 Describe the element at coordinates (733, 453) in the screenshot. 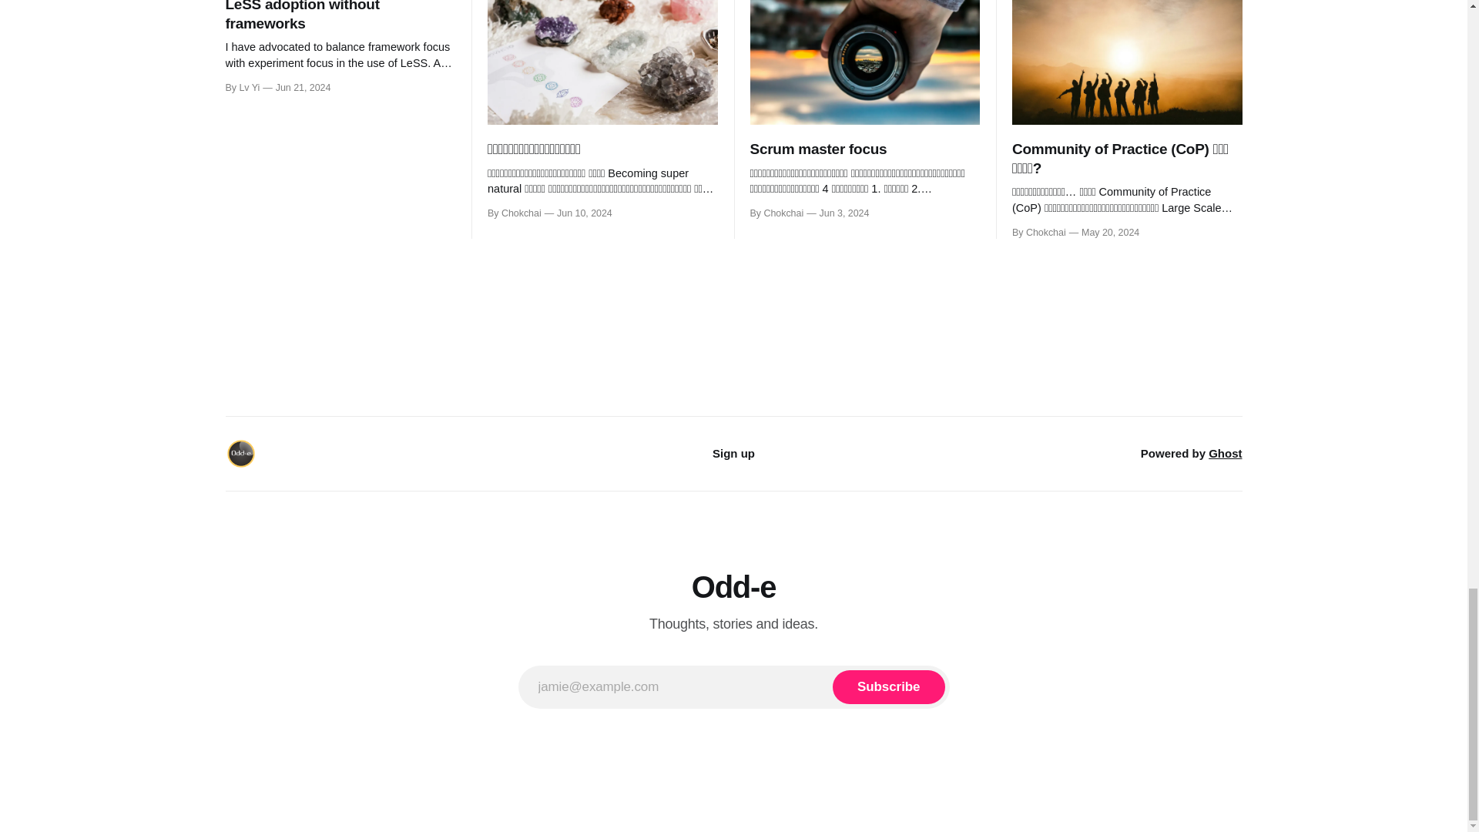

I see `Sign up` at that location.